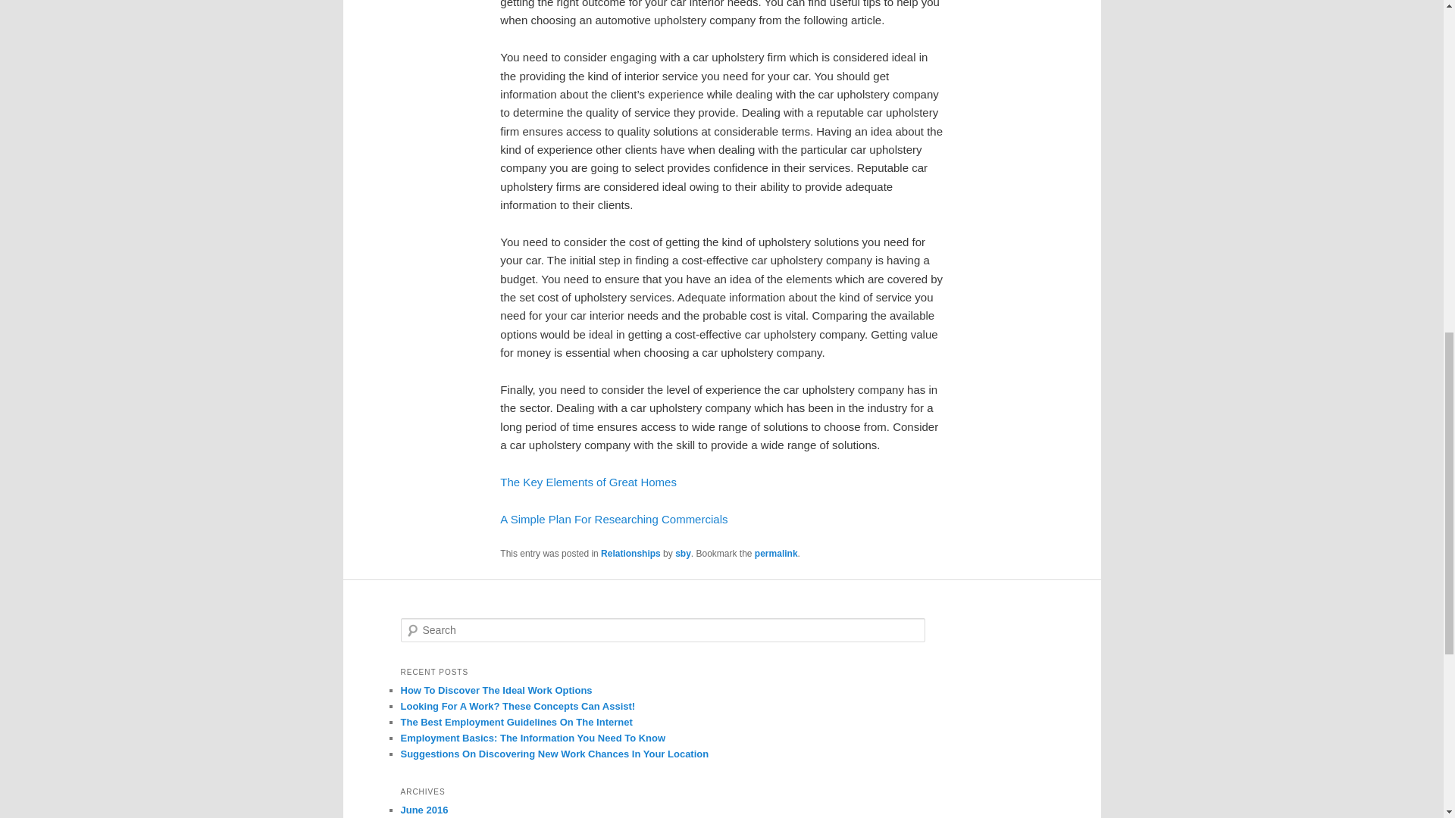  I want to click on Relationships, so click(630, 553).